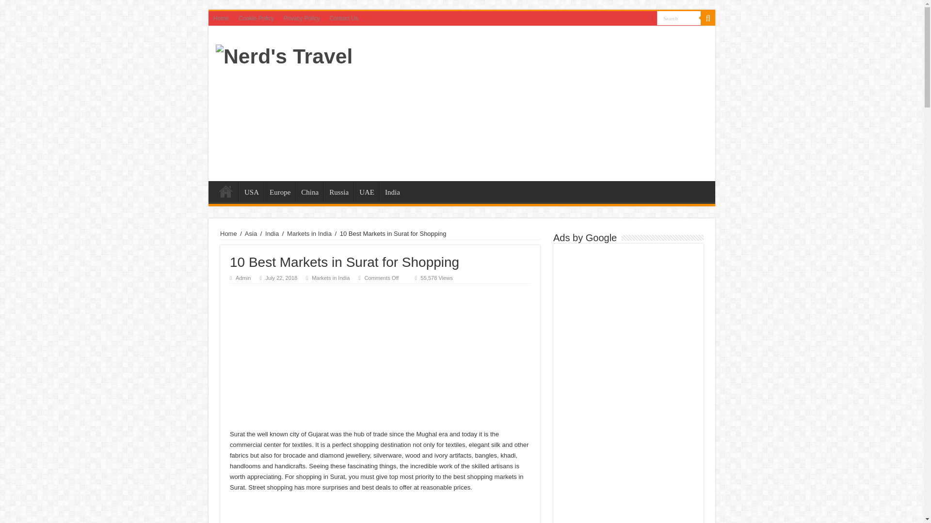 This screenshot has height=523, width=931. I want to click on Home, so click(228, 233).